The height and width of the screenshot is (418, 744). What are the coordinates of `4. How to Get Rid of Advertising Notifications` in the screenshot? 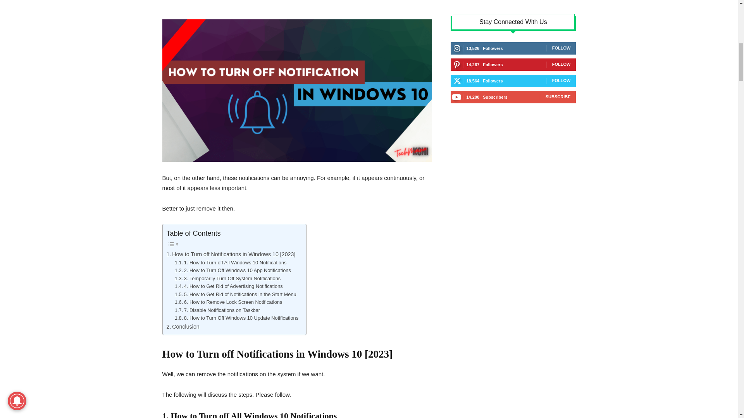 It's located at (229, 286).